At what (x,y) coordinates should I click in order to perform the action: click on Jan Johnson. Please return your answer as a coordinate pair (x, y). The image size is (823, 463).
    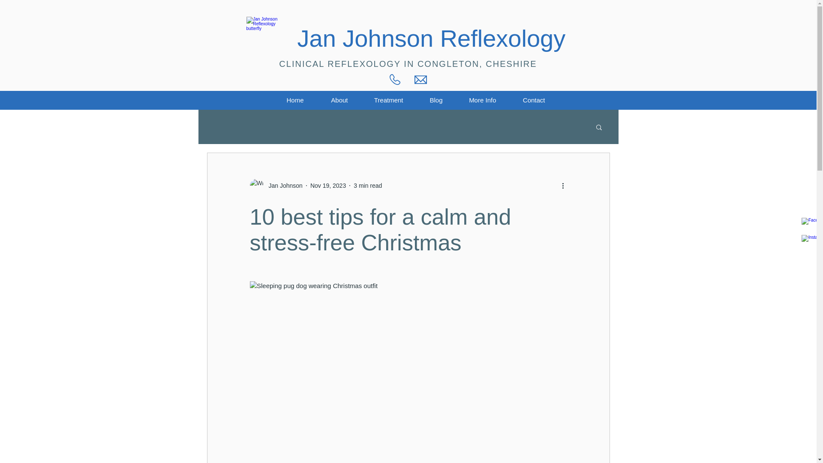
    Looking at the image, I should click on (282, 185).